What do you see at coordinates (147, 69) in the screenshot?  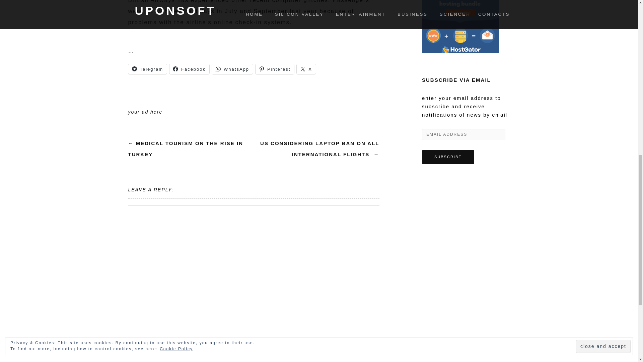 I see `Telegram` at bounding box center [147, 69].